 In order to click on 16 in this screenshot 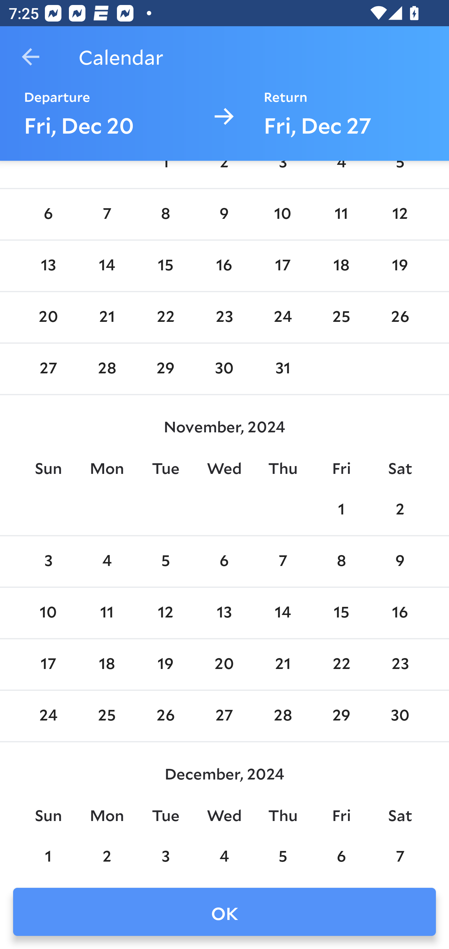, I will do `click(224, 266)`.